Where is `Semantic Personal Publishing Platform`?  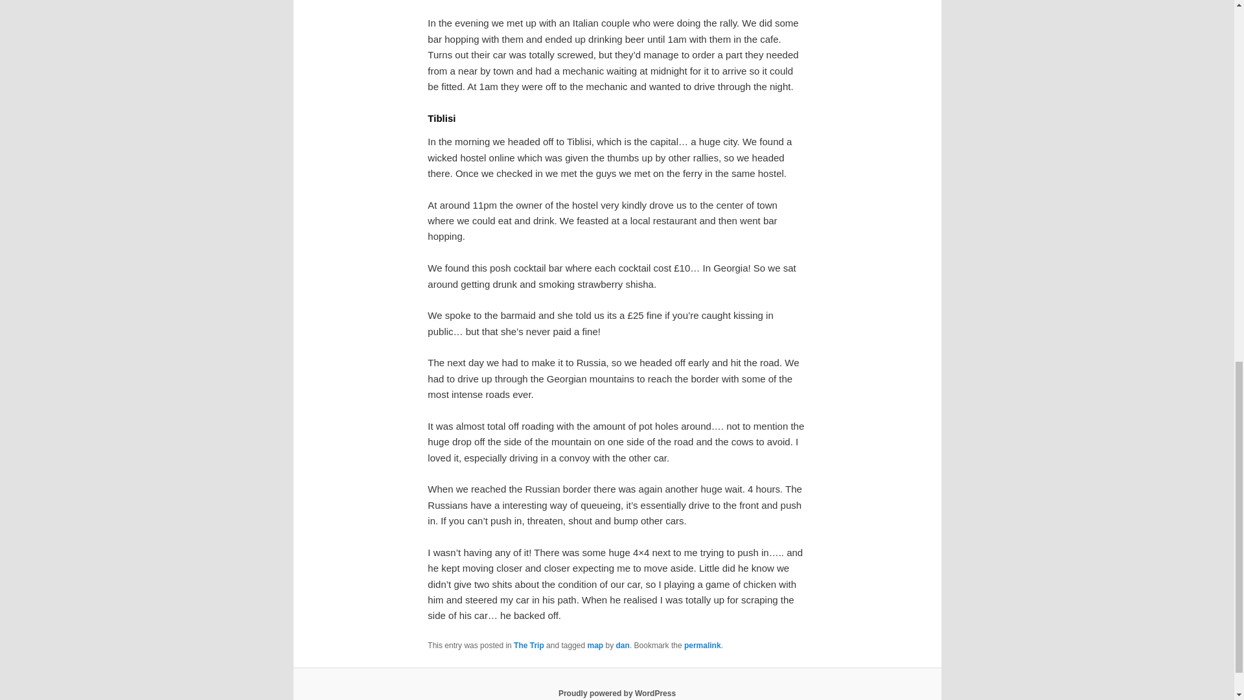
Semantic Personal Publishing Platform is located at coordinates (617, 693).